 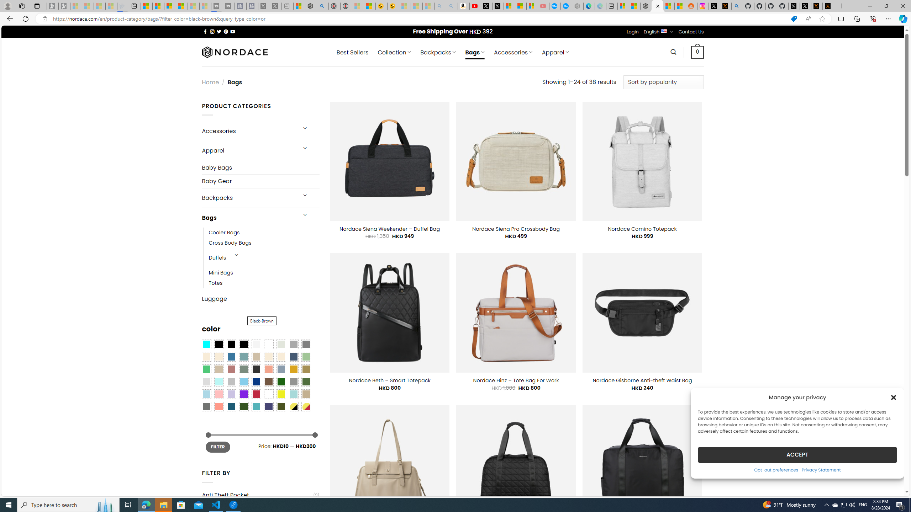 I want to click on Emerald Green, so click(x=206, y=369).